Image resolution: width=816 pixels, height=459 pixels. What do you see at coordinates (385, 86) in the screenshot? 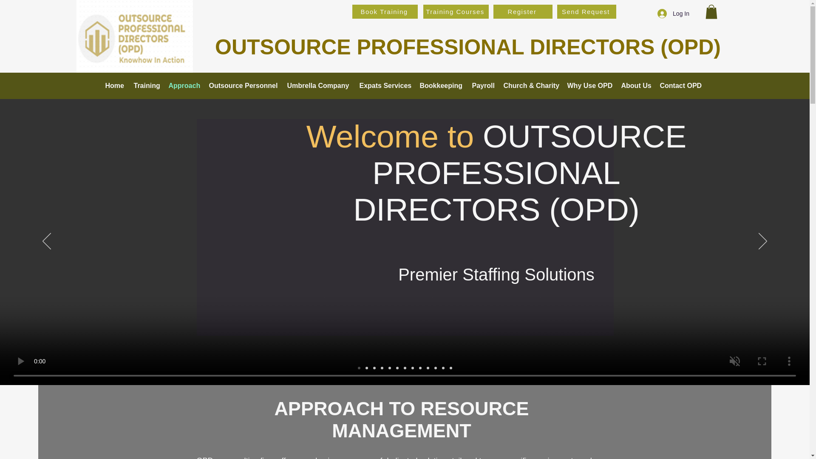
I see `Expats Services` at bounding box center [385, 86].